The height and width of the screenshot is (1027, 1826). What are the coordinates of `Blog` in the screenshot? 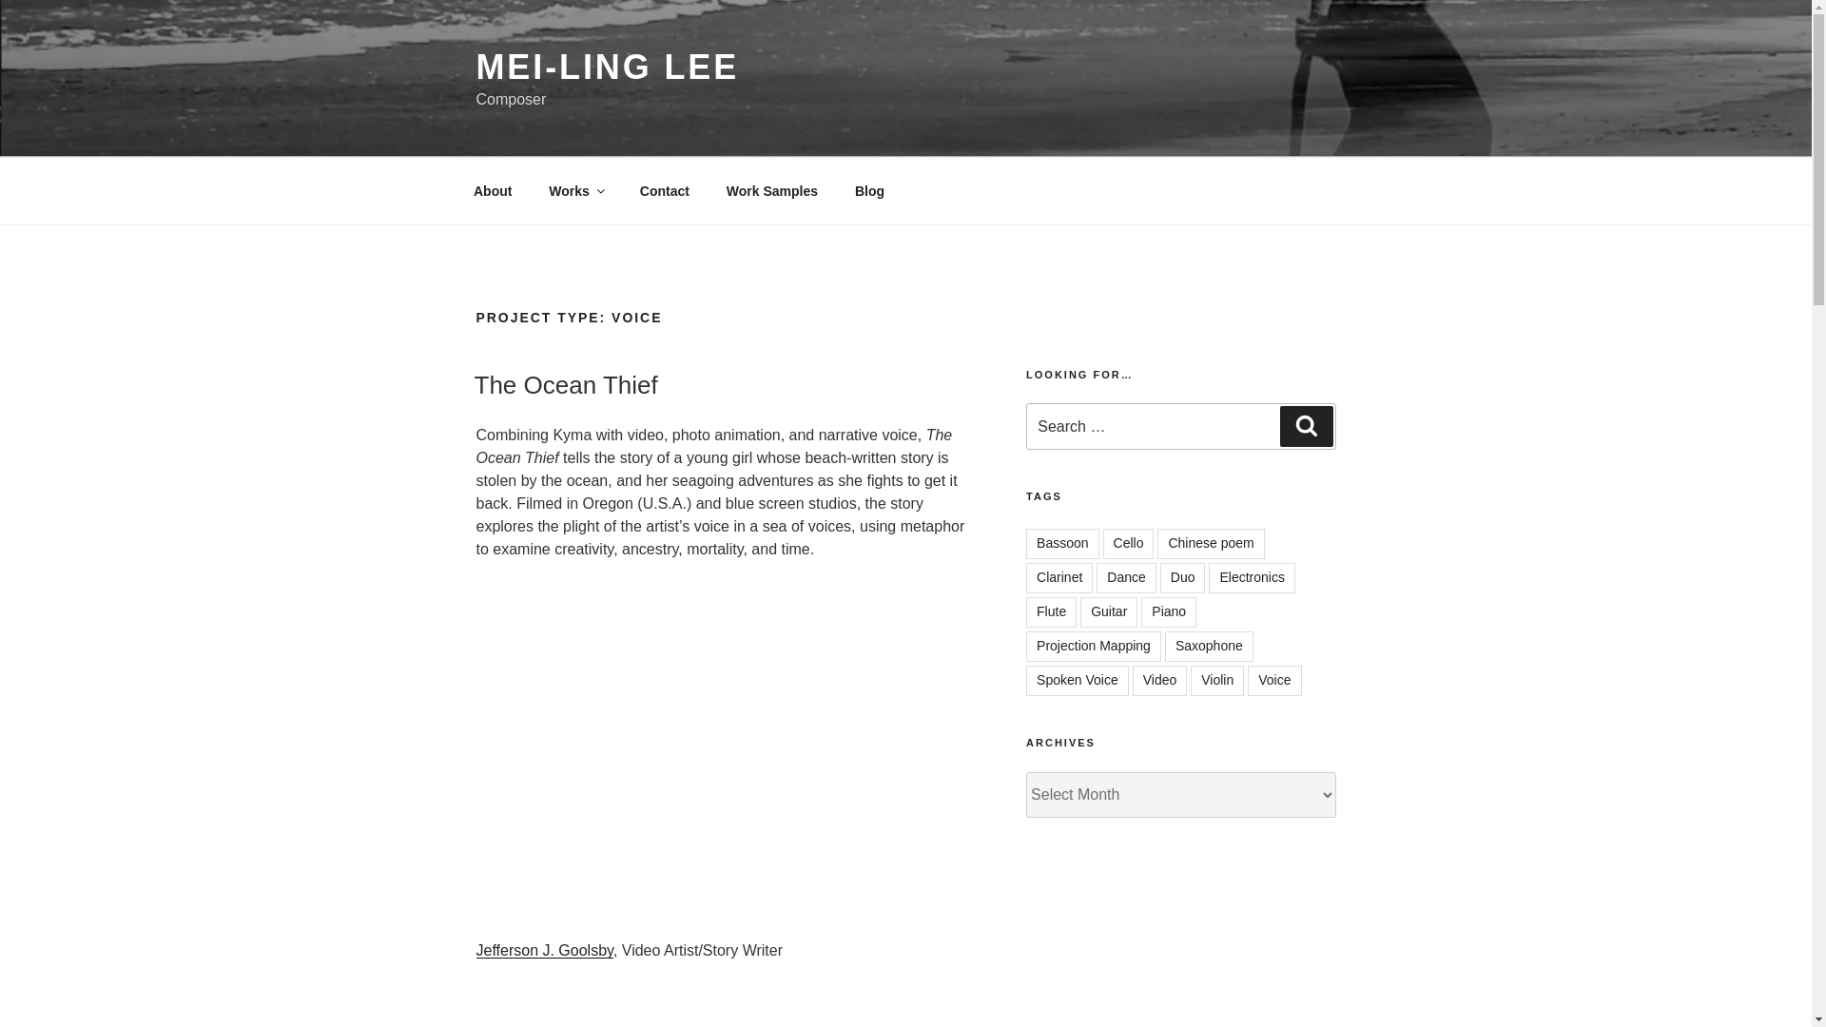 It's located at (869, 190).